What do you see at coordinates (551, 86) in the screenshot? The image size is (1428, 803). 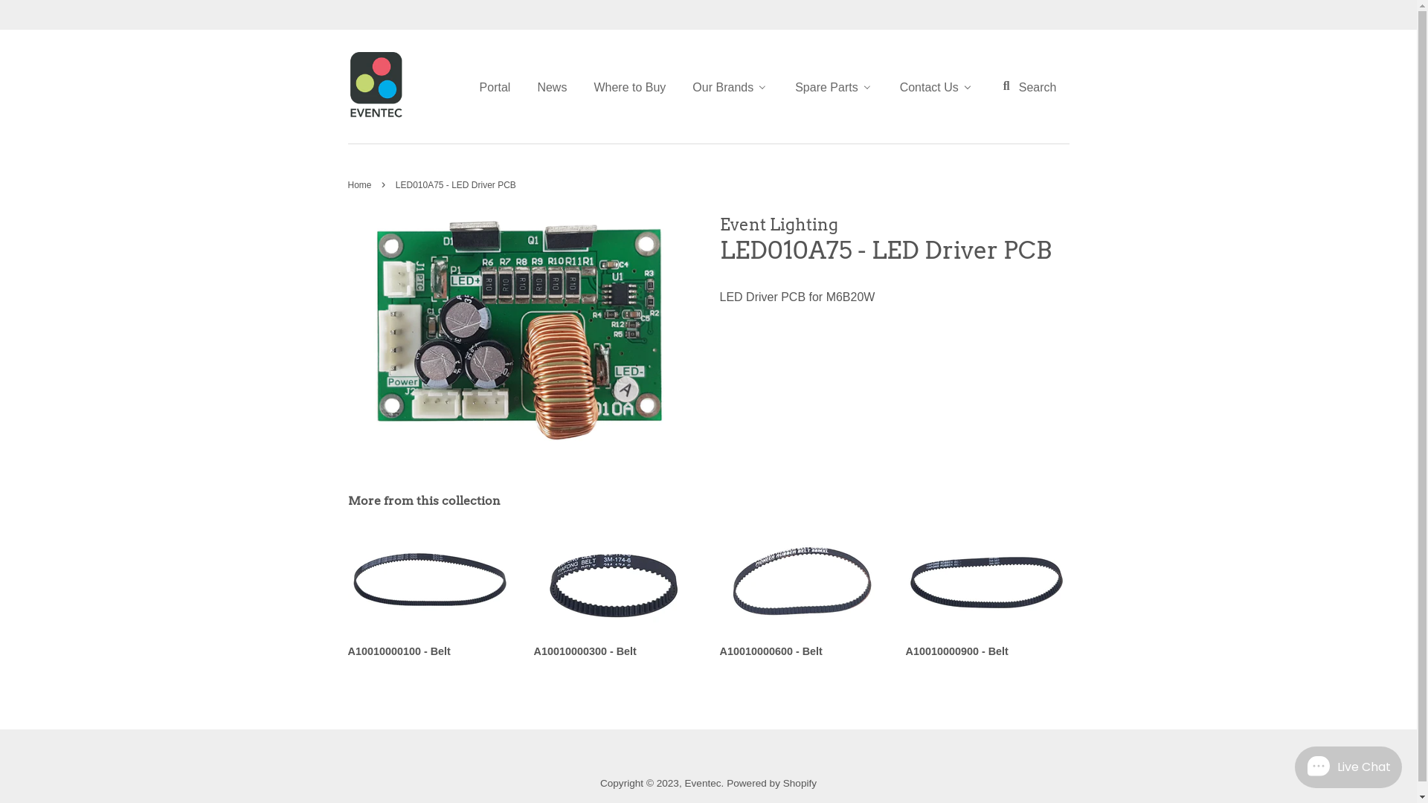 I see `News` at bounding box center [551, 86].